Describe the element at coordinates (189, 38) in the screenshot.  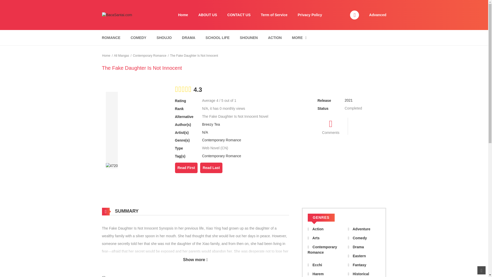
I see `DRAMA` at that location.